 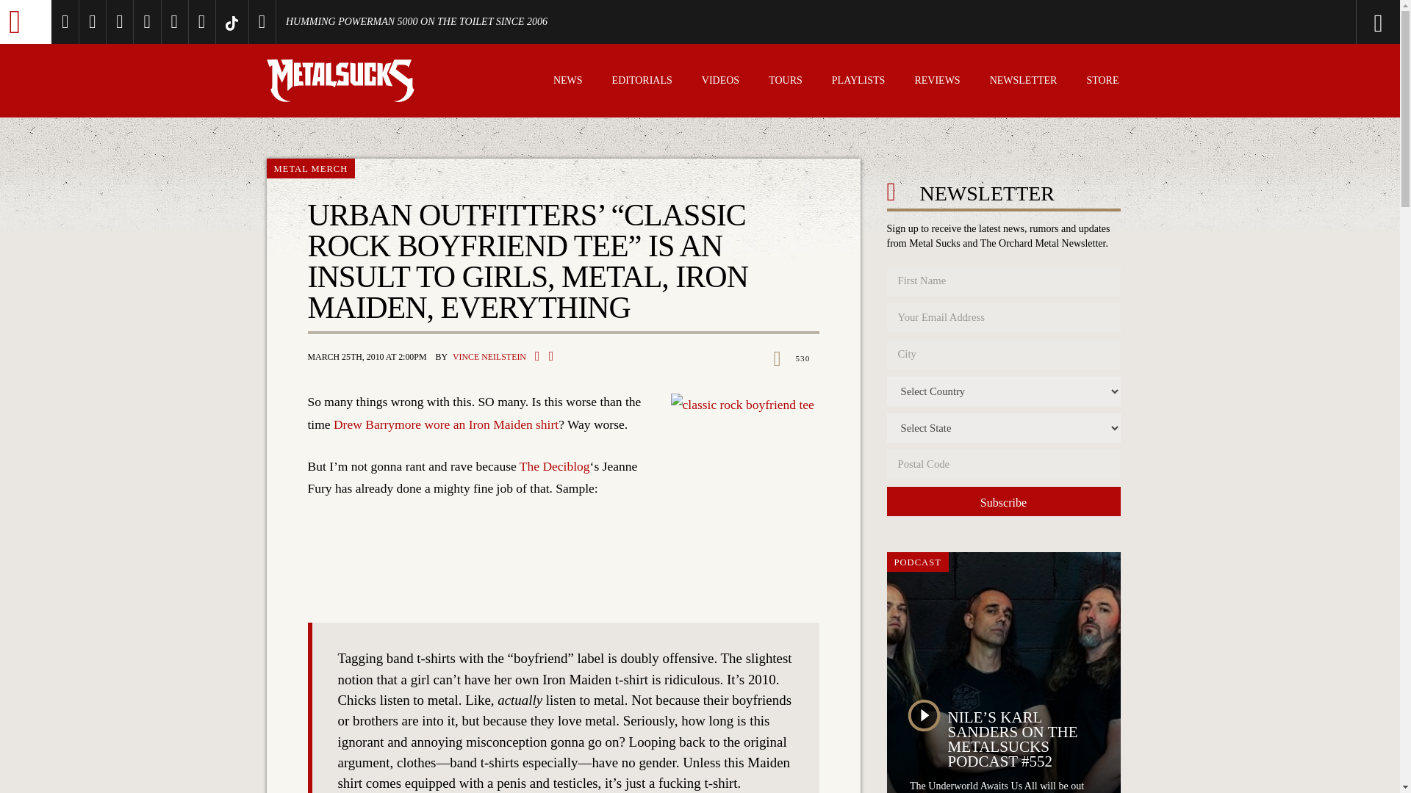 What do you see at coordinates (310, 169) in the screenshot?
I see `METAL MERCH` at bounding box center [310, 169].